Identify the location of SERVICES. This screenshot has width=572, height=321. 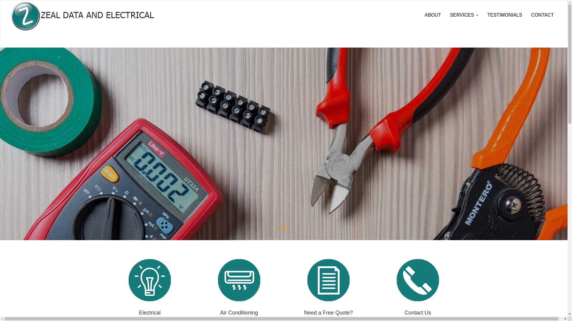
(464, 15).